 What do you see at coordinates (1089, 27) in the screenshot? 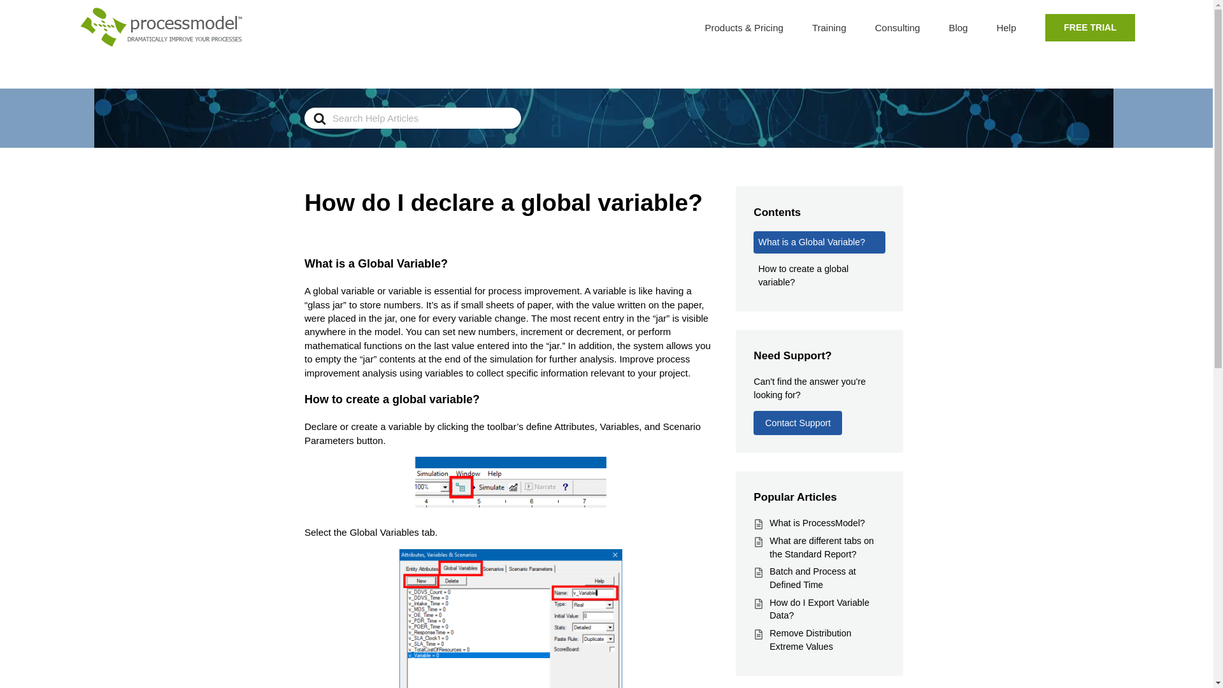
I see `FREE TRIAL` at bounding box center [1089, 27].